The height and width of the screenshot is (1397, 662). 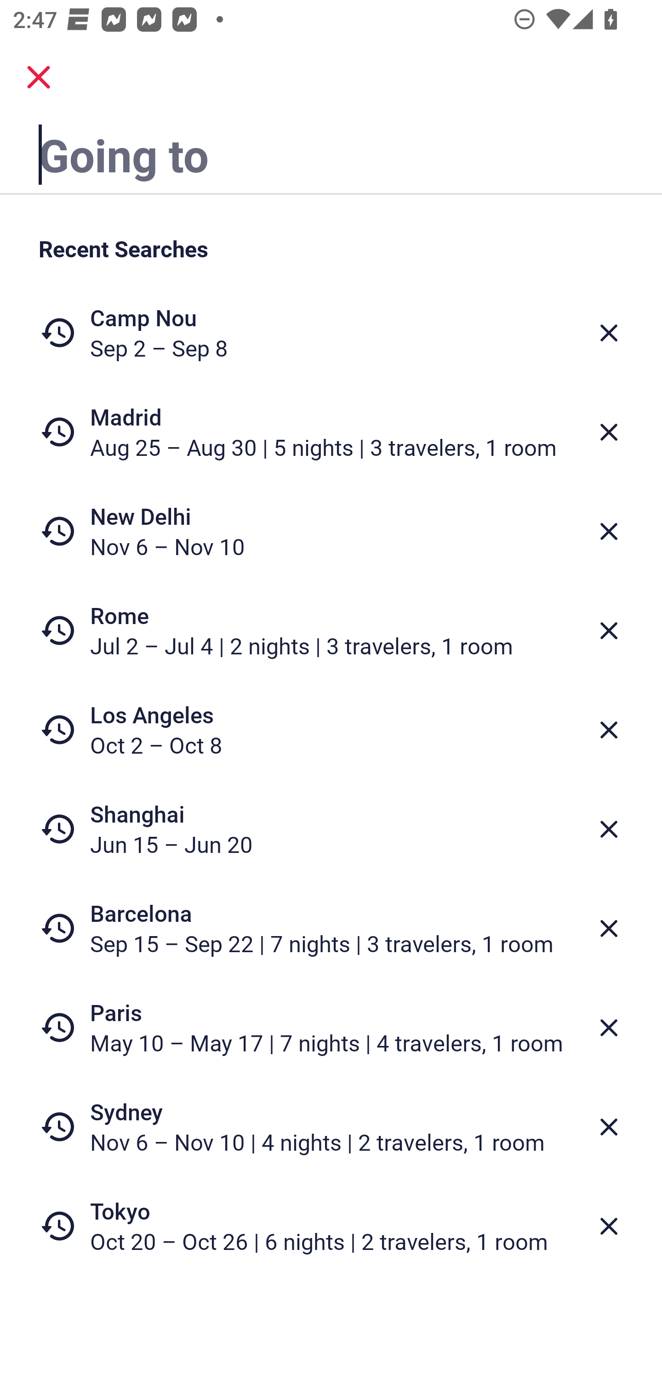 What do you see at coordinates (39, 77) in the screenshot?
I see `close.` at bounding box center [39, 77].